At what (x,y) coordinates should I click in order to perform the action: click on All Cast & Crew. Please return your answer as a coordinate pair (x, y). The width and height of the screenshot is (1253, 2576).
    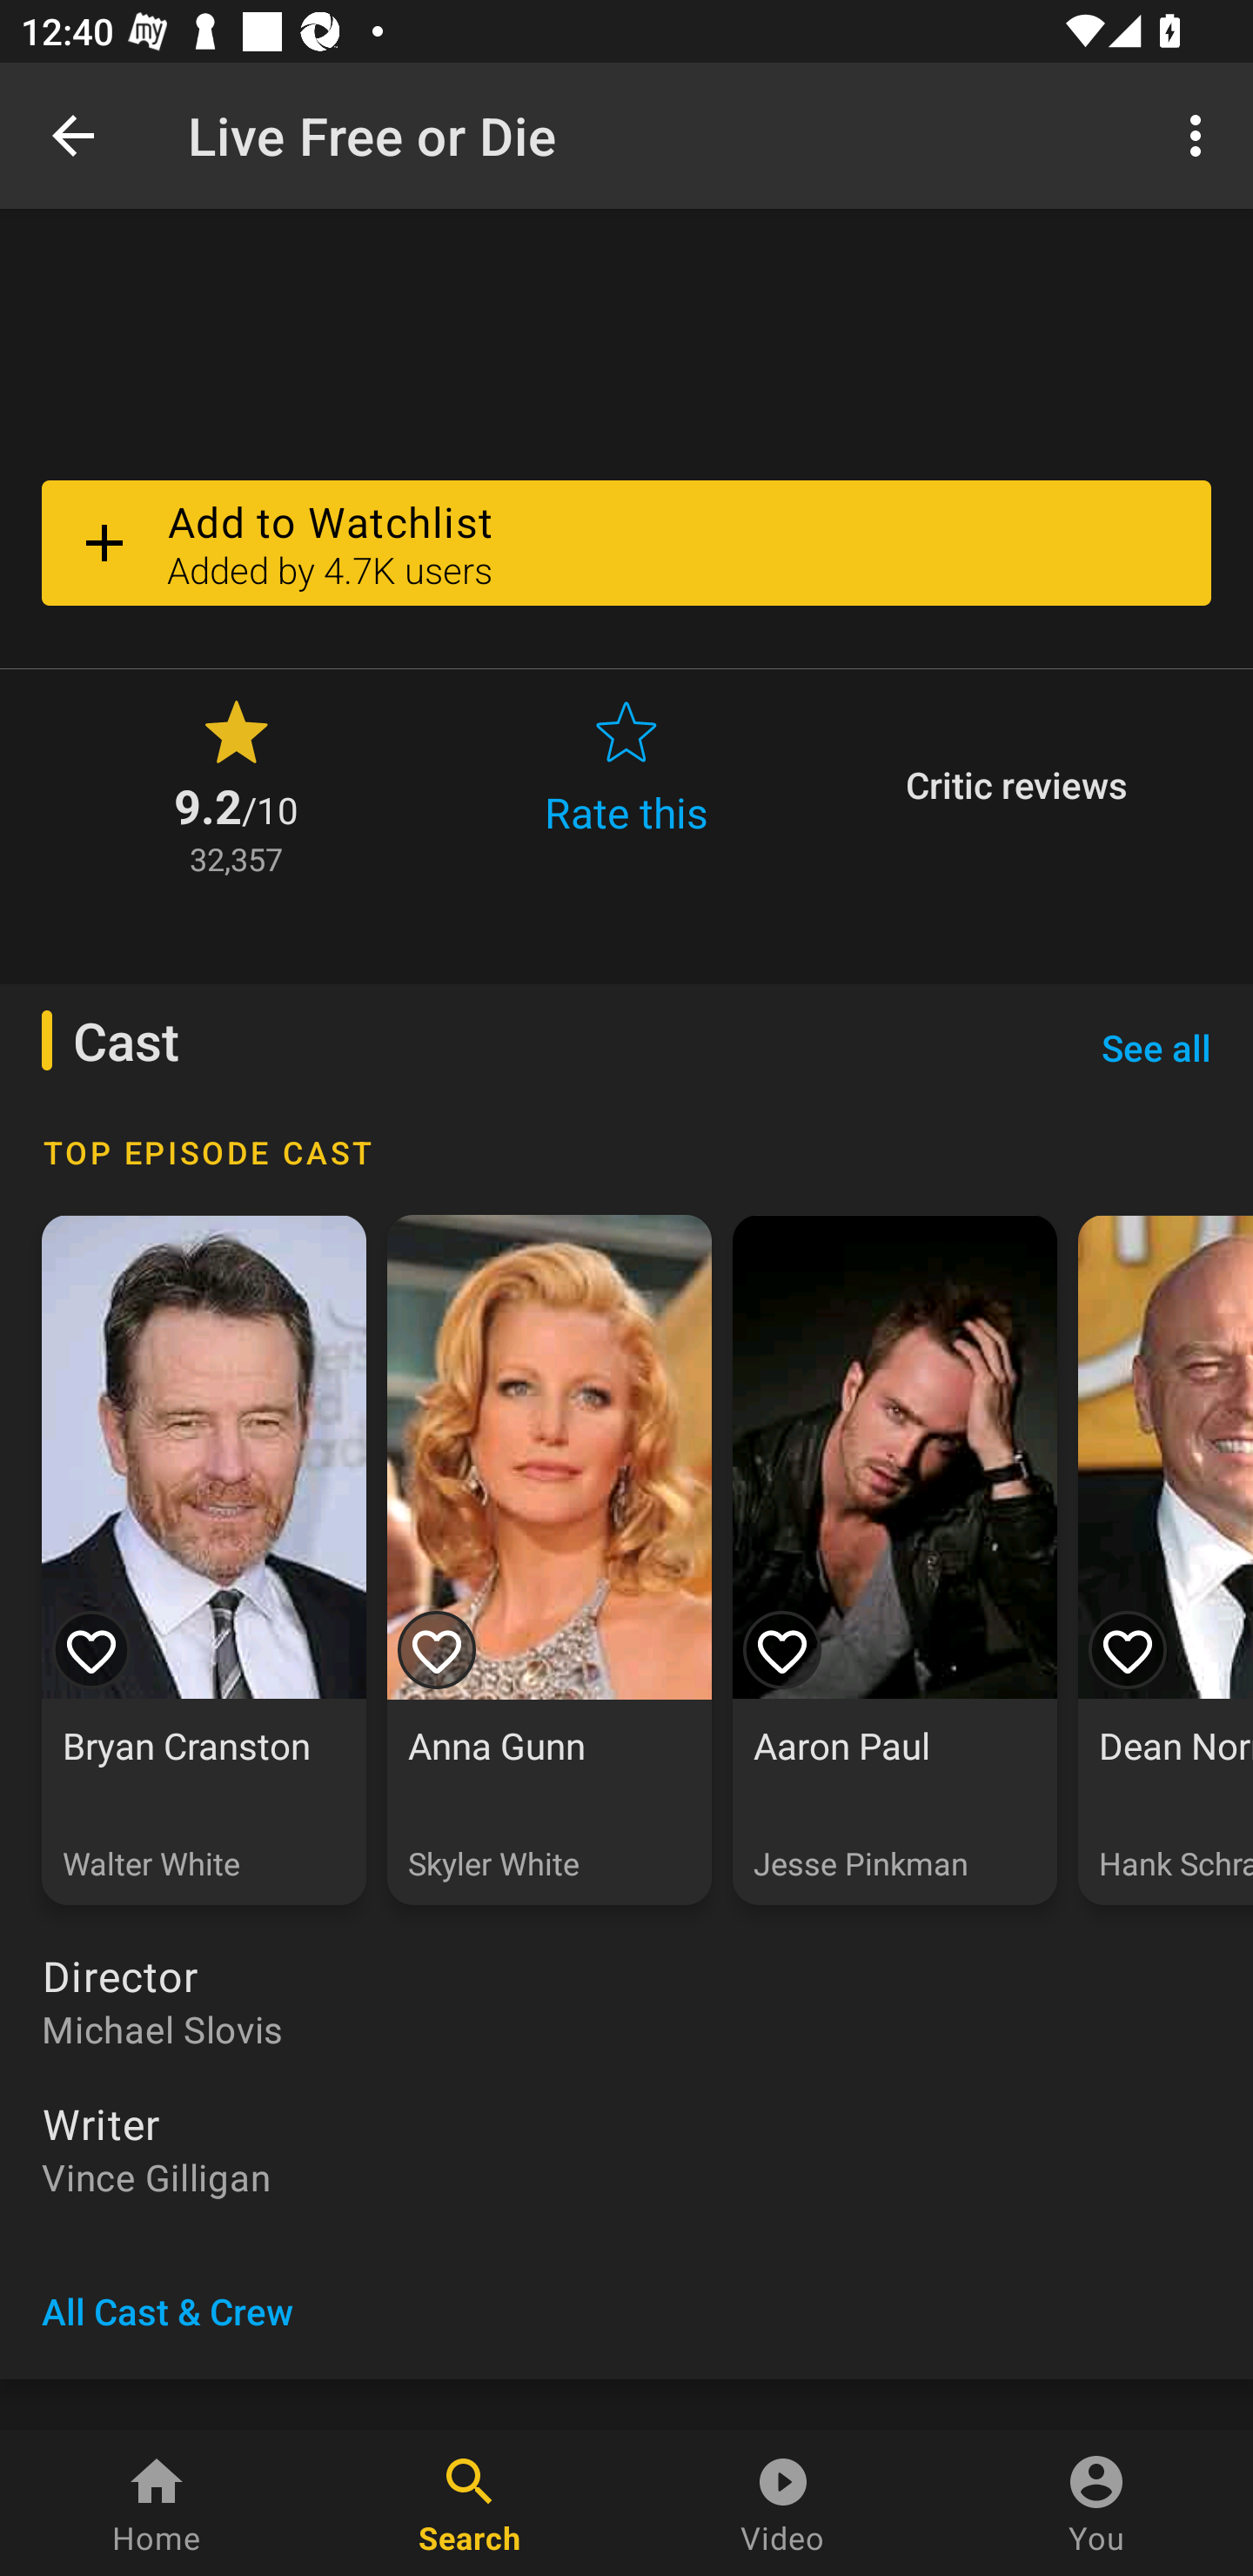
    Looking at the image, I should click on (167, 2311).